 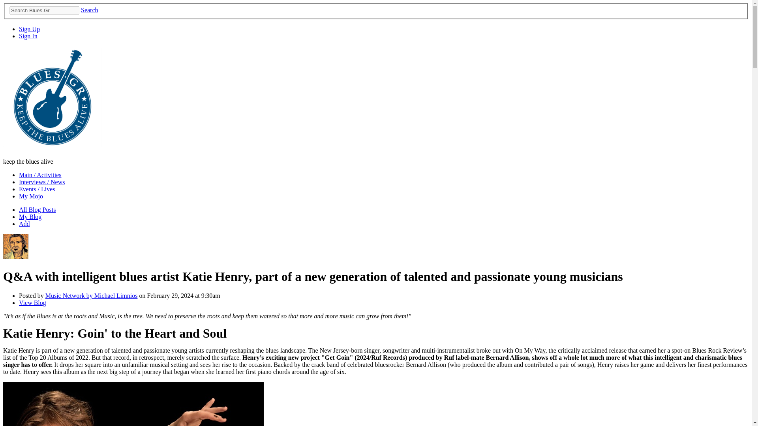 What do you see at coordinates (31, 196) in the screenshot?
I see `My Mojo` at bounding box center [31, 196].